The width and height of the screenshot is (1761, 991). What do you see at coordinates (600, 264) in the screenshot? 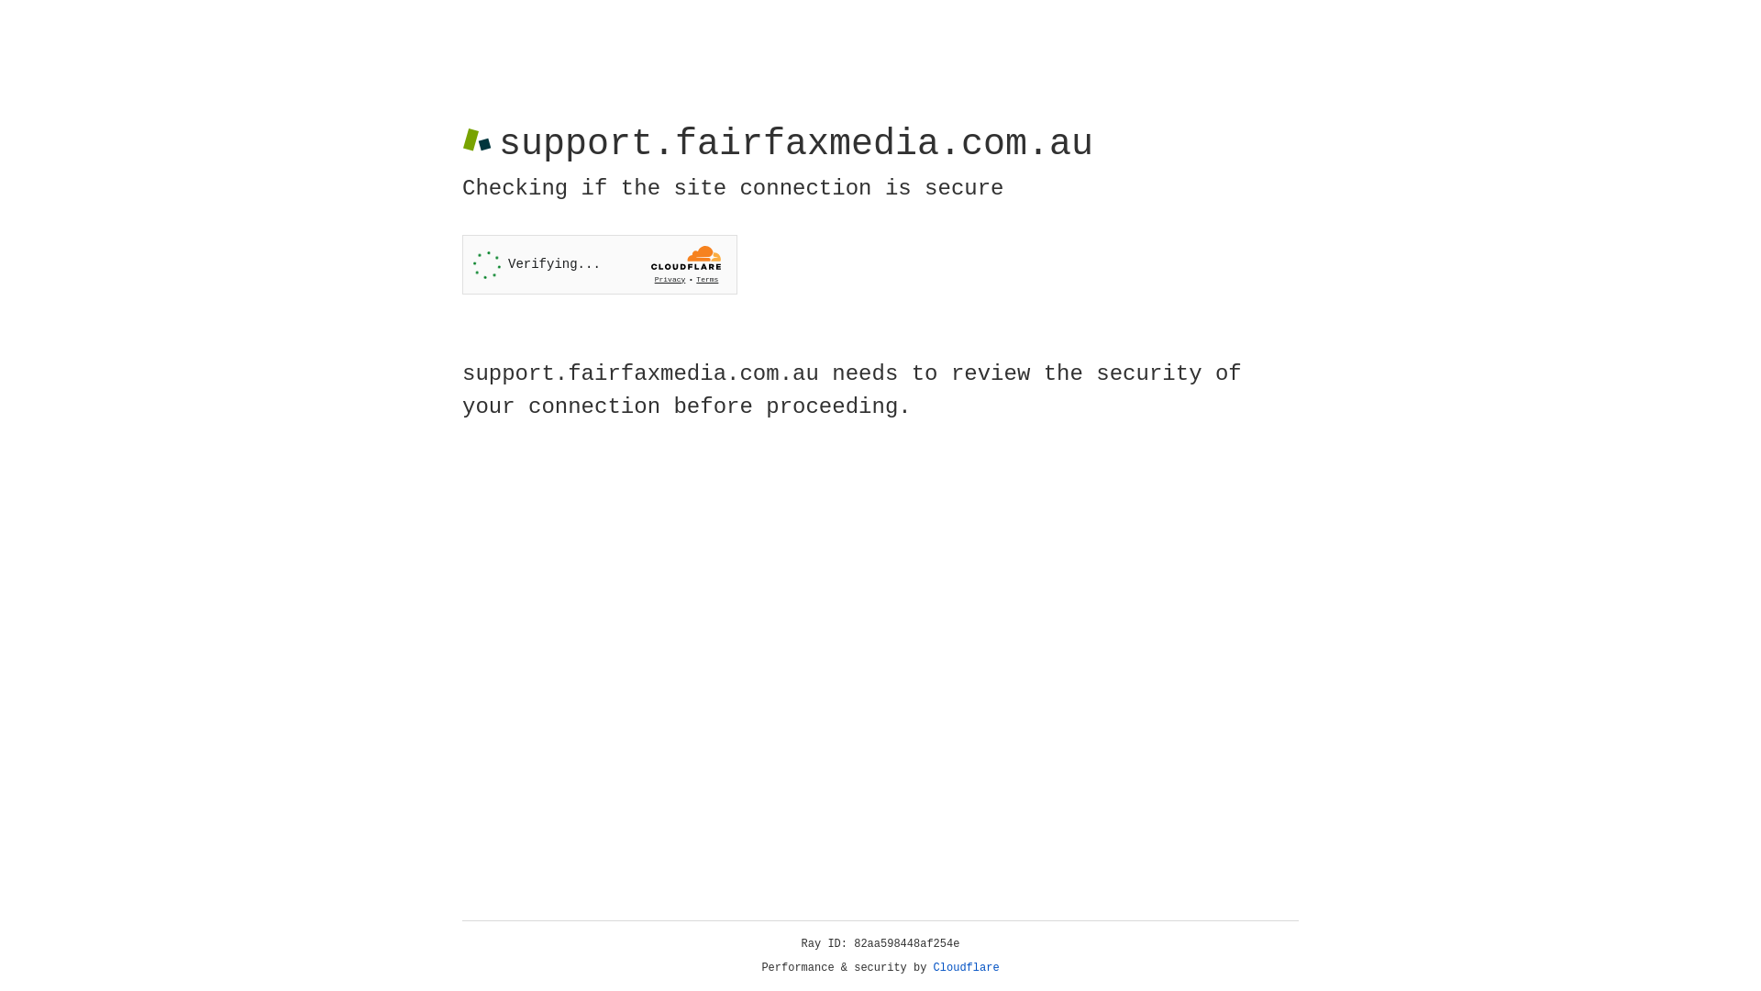
I see `Widget containing a Cloudflare security challenge` at bounding box center [600, 264].